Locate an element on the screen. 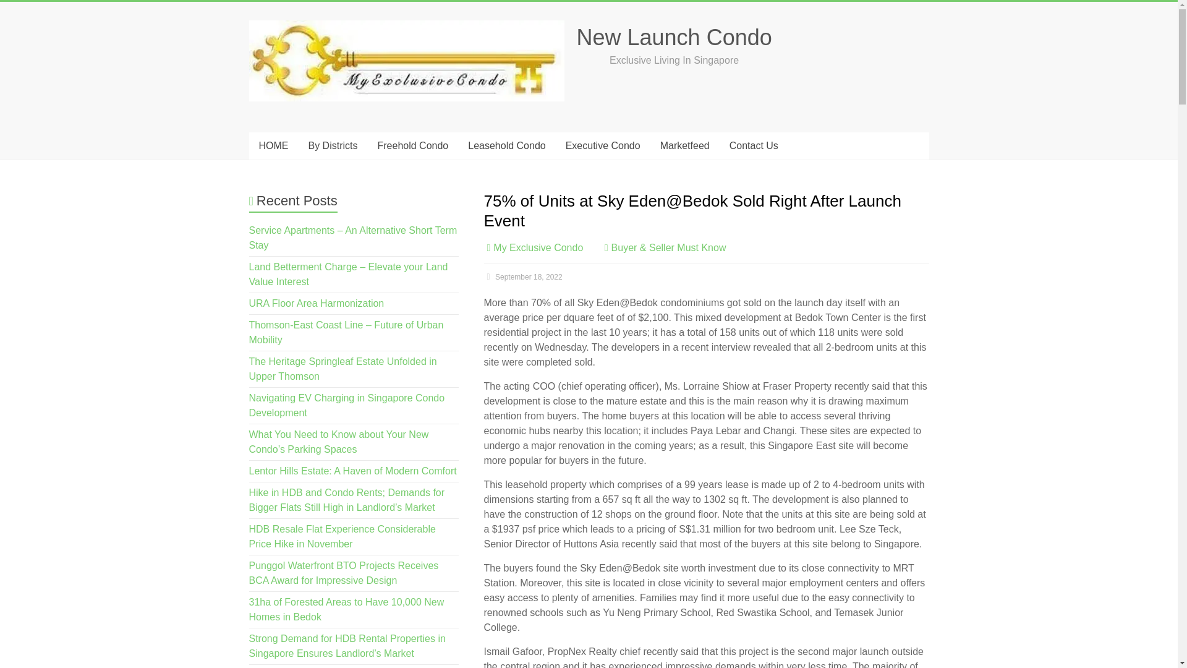 This screenshot has height=668, width=1187. New Launch Condo is located at coordinates (674, 37).